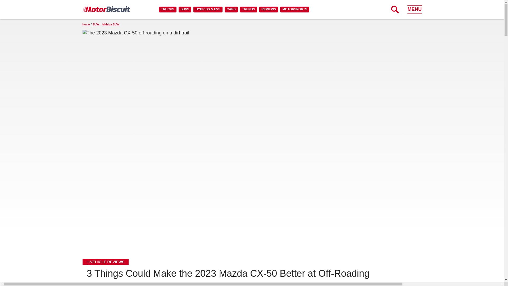 The image size is (508, 286). What do you see at coordinates (106, 262) in the screenshot?
I see `Vehicle Reviews` at bounding box center [106, 262].